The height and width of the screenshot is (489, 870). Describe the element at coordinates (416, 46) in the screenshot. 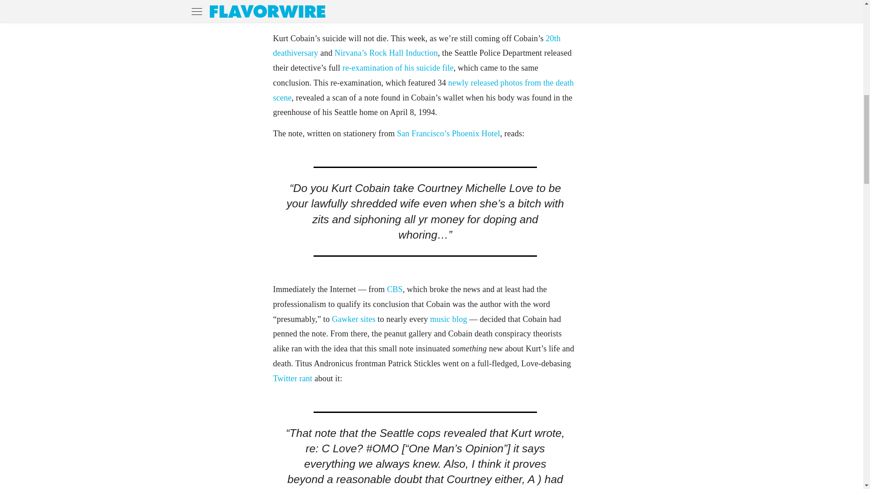

I see `20th deathiversary` at that location.